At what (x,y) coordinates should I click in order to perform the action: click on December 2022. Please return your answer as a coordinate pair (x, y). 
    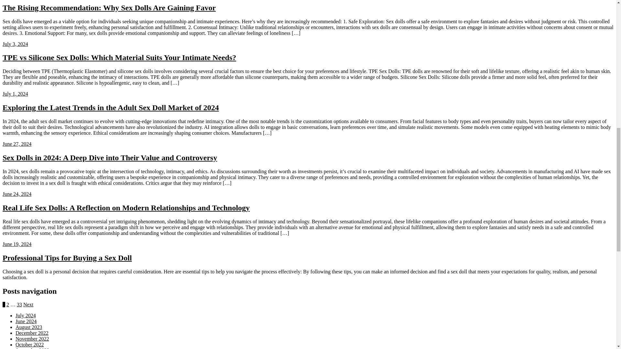
    Looking at the image, I should click on (32, 333).